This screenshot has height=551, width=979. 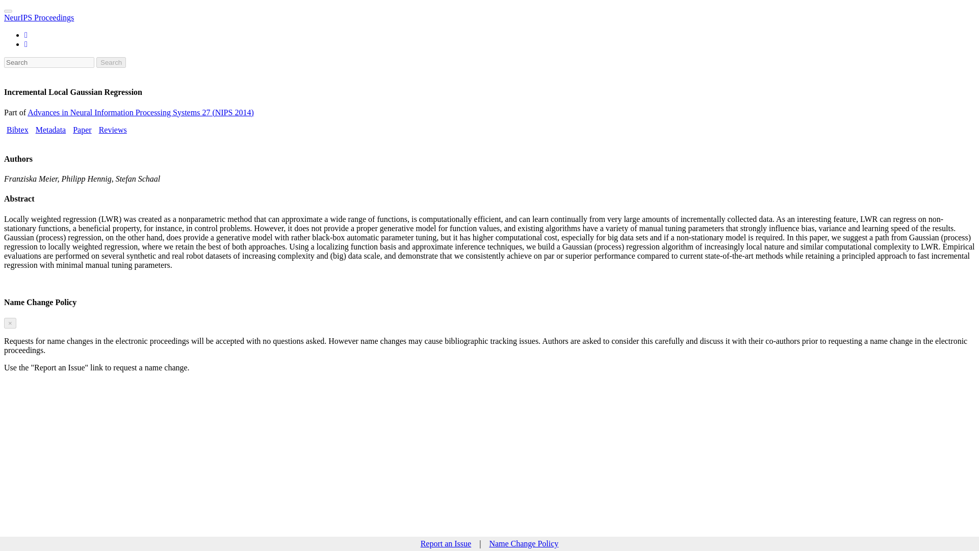 I want to click on Search, so click(x=111, y=62).